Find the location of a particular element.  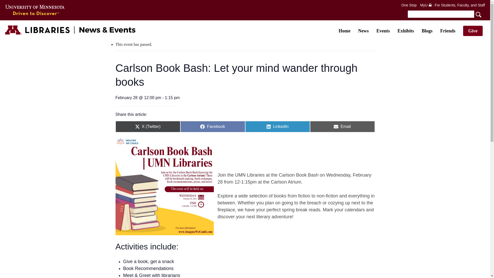

Search is located at coordinates (446, 14).